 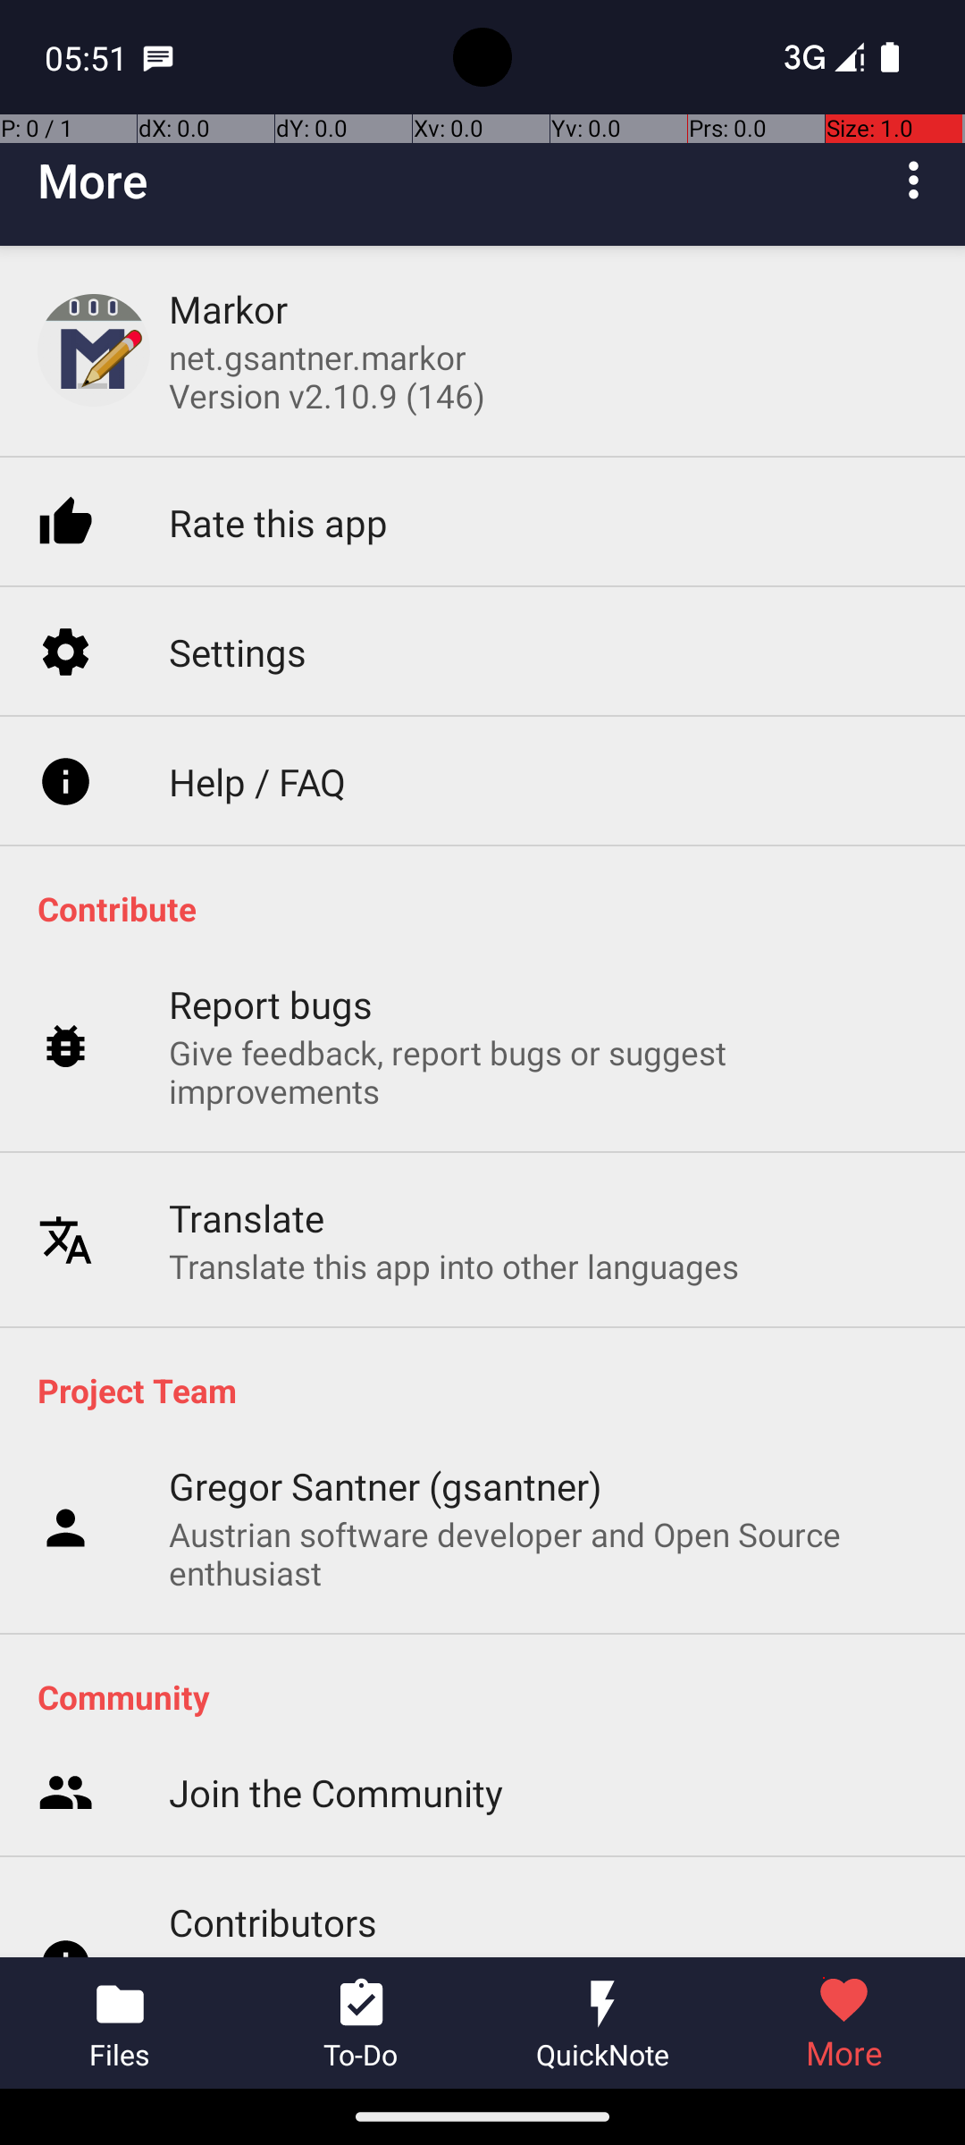 What do you see at coordinates (549, 1553) in the screenshot?
I see `Austrian software developer and Open Source enthusiast` at bounding box center [549, 1553].